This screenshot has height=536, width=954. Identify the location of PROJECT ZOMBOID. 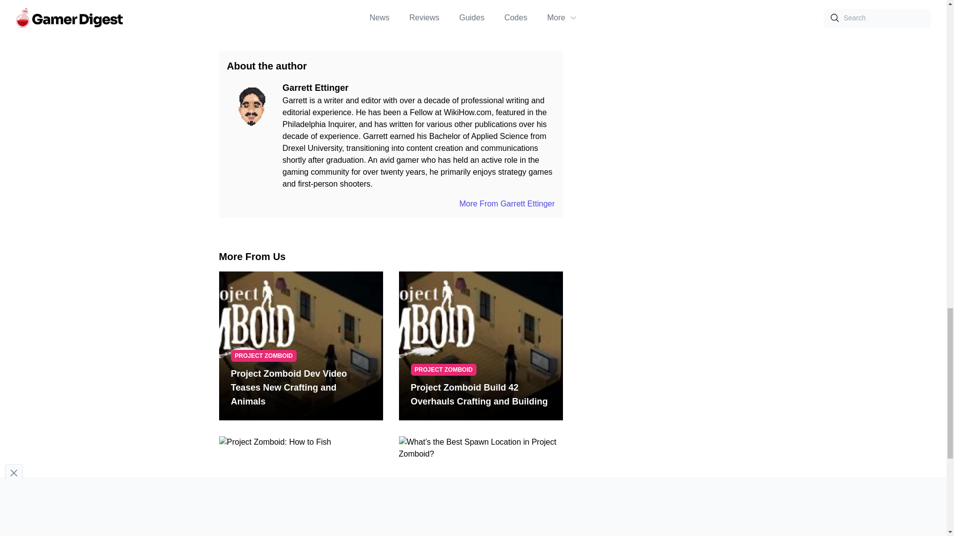
(443, 532).